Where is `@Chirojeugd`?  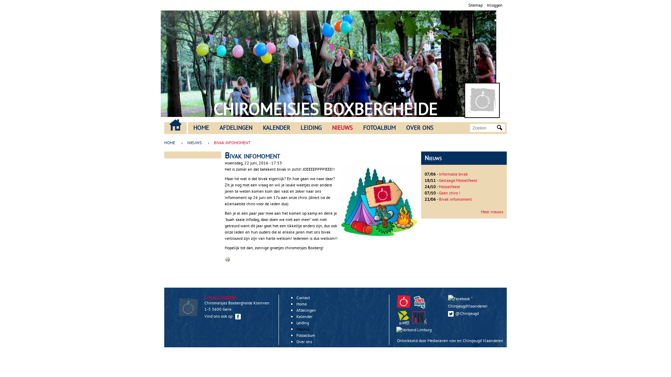 @Chirojeugd is located at coordinates (474, 313).